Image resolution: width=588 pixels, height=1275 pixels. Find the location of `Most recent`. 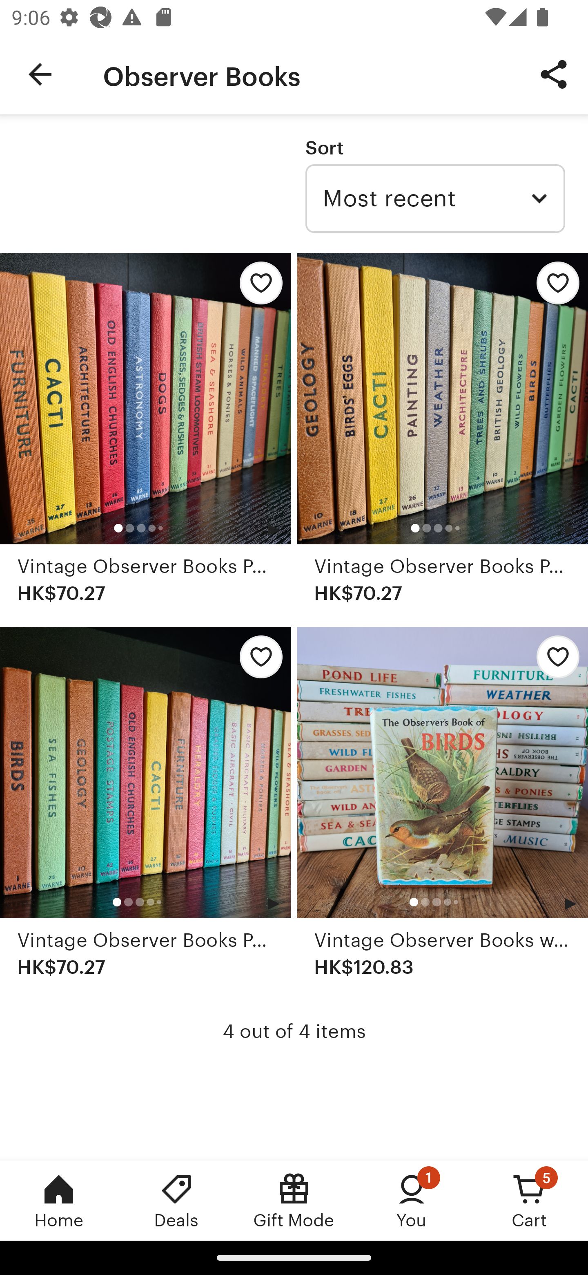

Most recent is located at coordinates (435, 199).